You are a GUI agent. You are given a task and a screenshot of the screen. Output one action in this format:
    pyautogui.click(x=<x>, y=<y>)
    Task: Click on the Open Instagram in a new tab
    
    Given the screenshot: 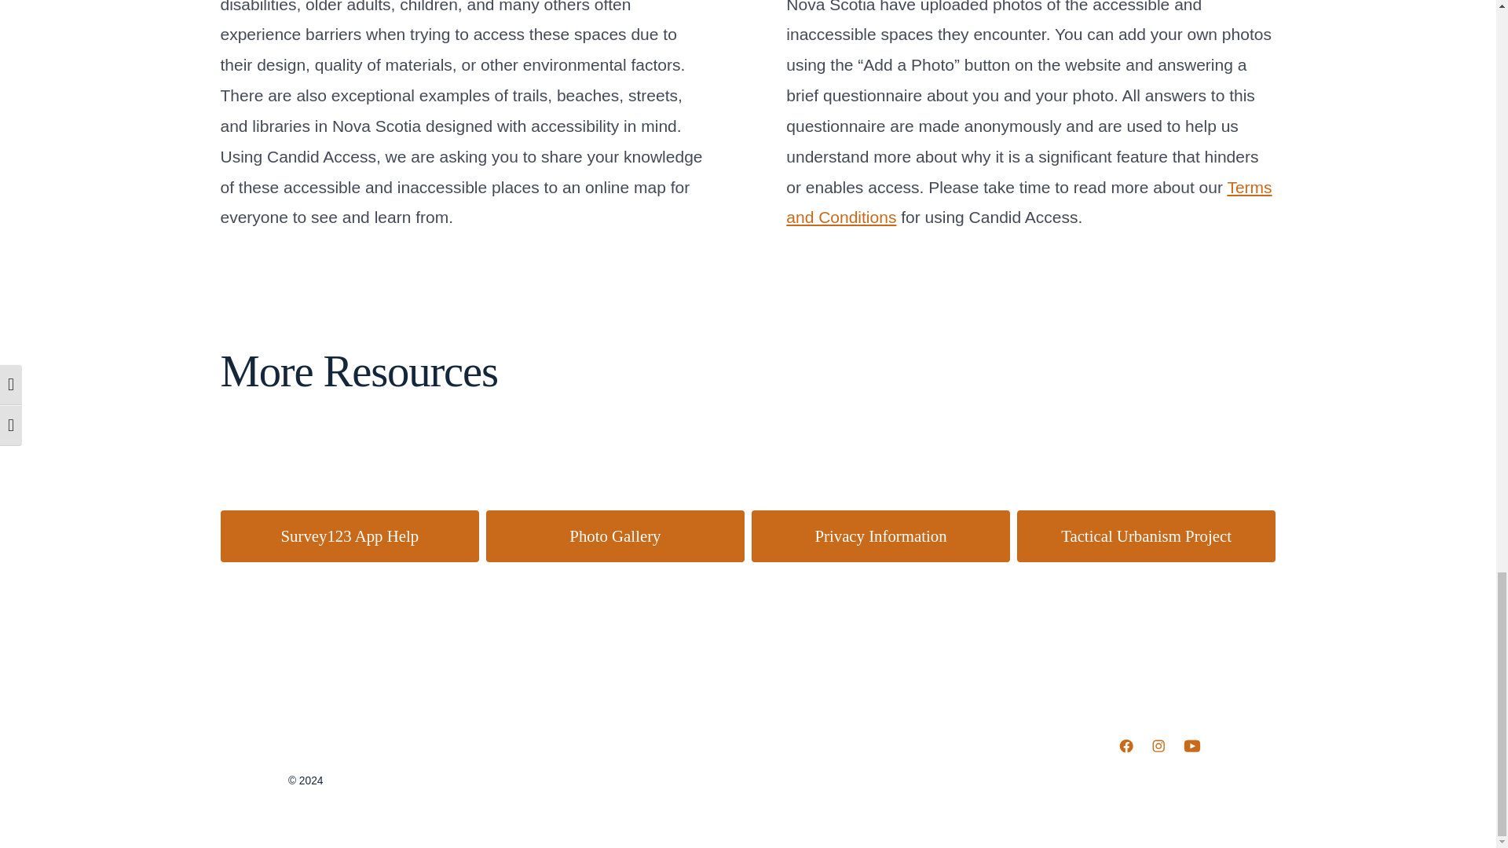 What is the action you would take?
    pyautogui.click(x=1158, y=746)
    